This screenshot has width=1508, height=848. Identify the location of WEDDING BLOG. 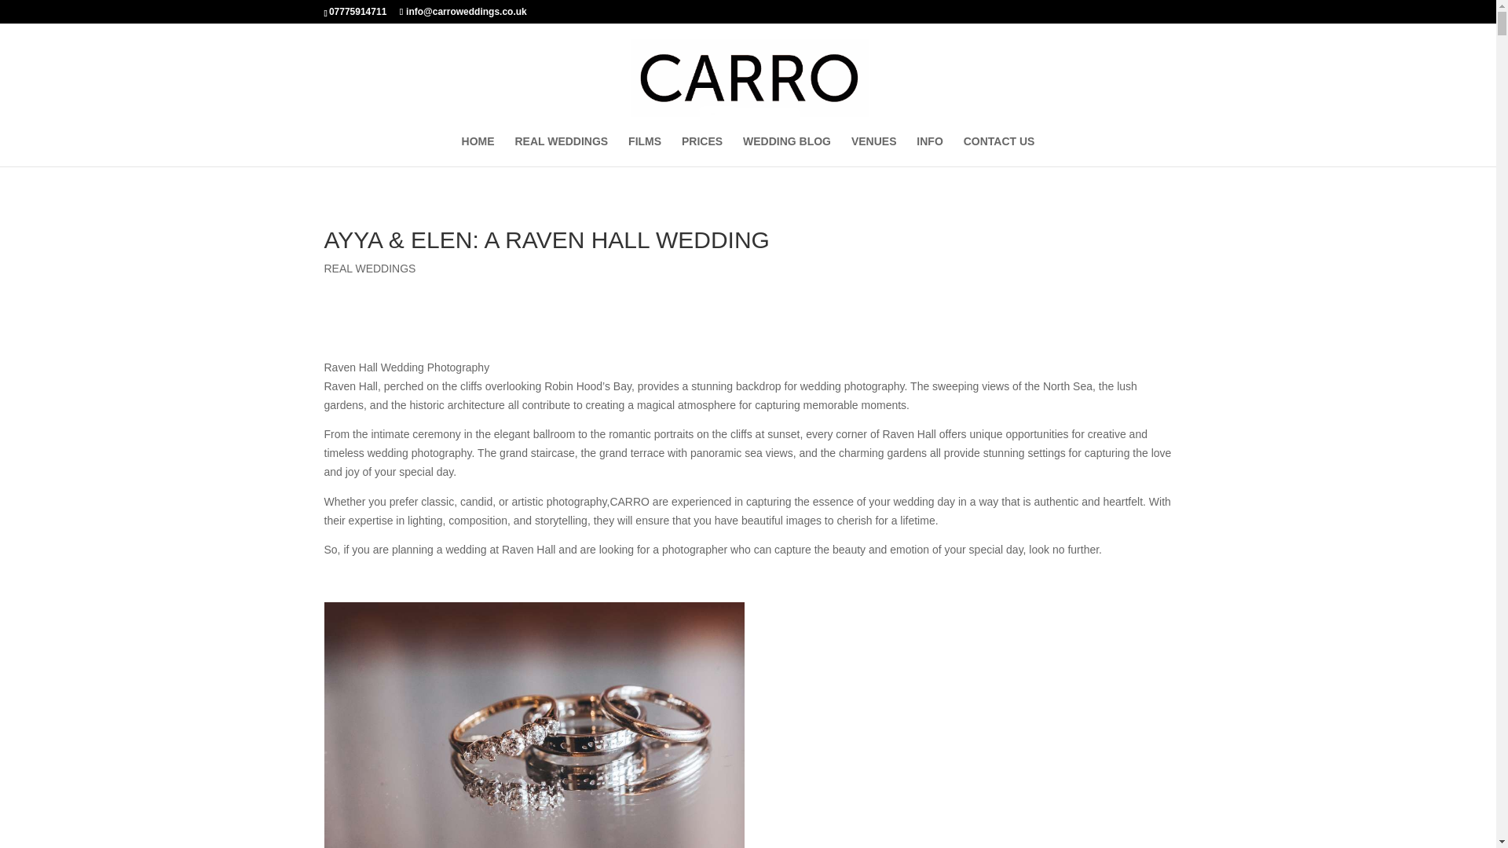
(787, 151).